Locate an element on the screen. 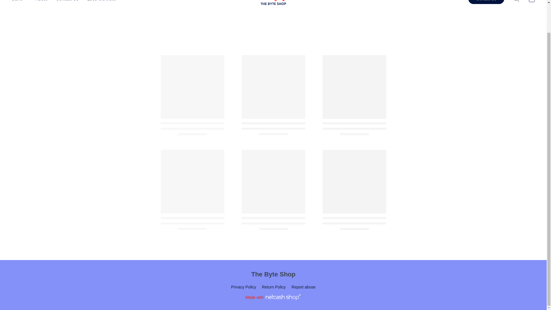 This screenshot has width=551, height=310. Report abuse is located at coordinates (304, 287).